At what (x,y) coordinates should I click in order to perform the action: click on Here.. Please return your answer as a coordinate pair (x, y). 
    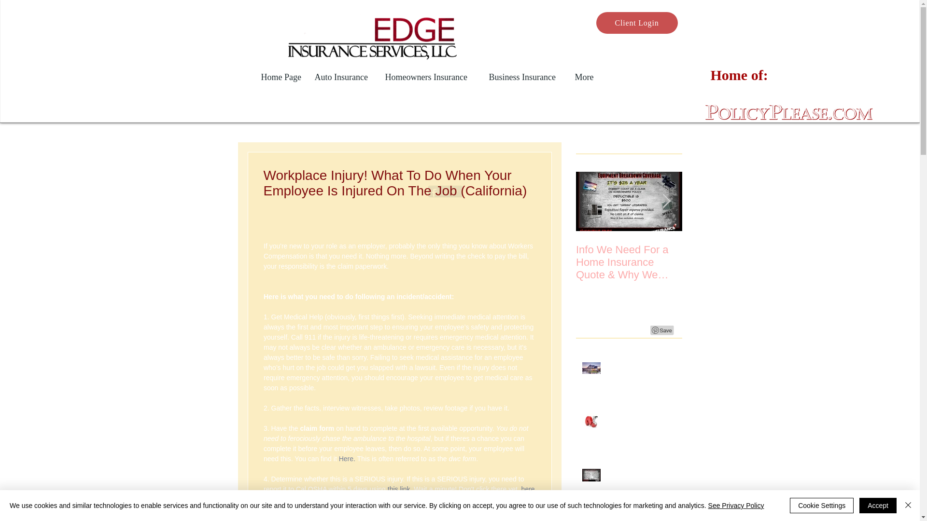
    Looking at the image, I should click on (347, 458).